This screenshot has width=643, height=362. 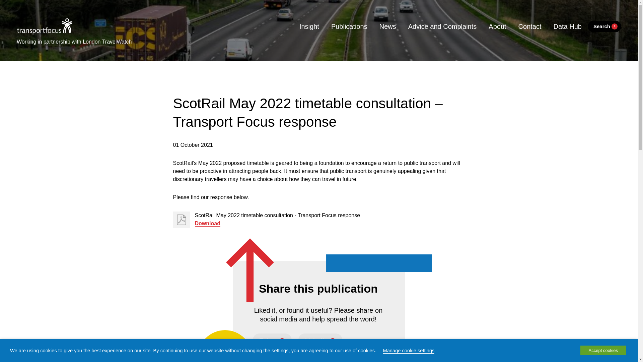 I want to click on Data Hub, so click(x=567, y=26).